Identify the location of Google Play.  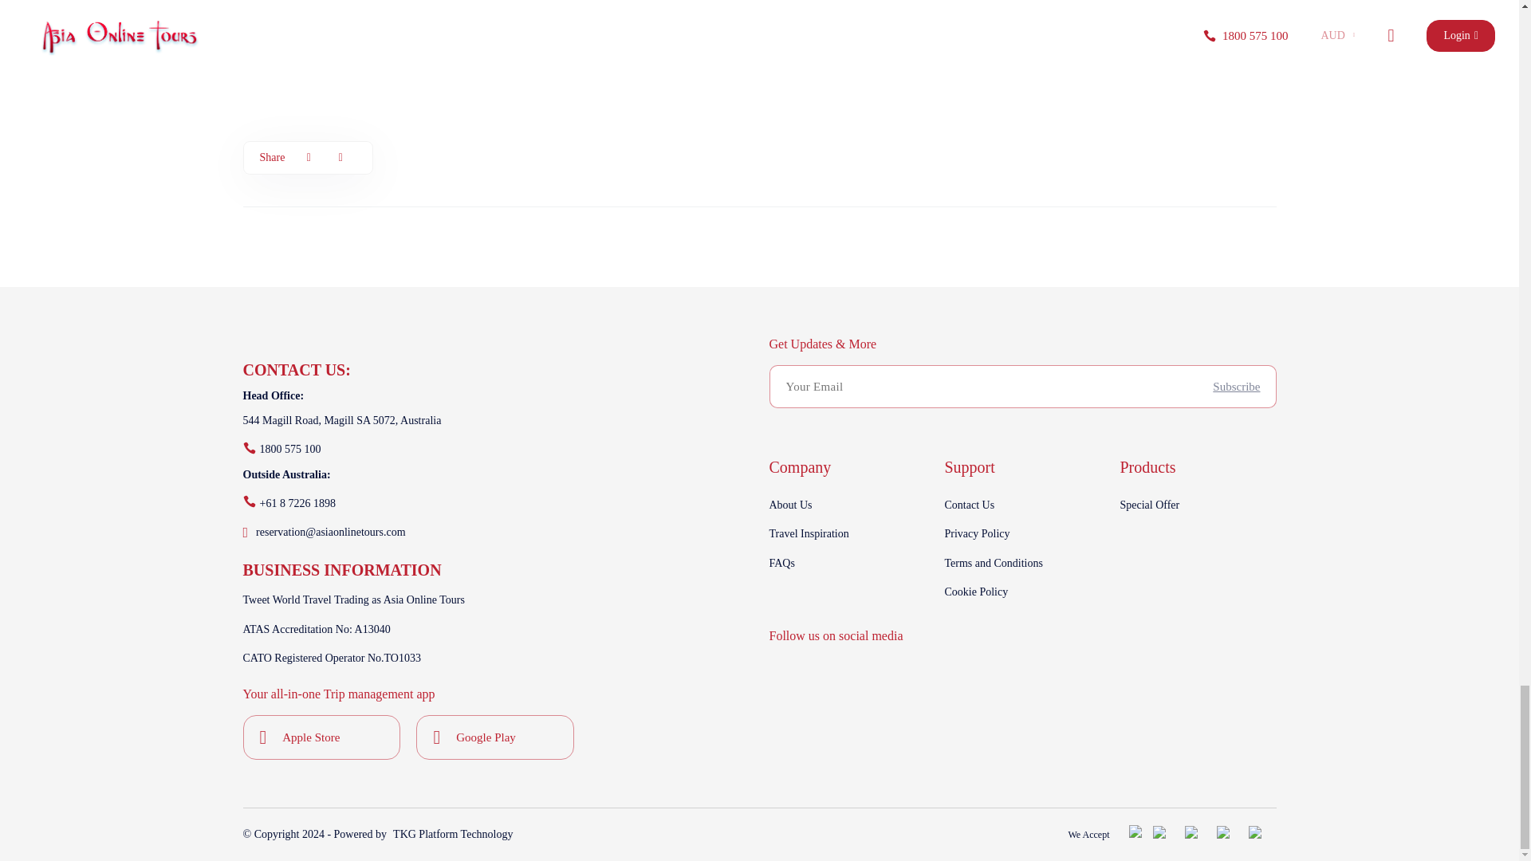
(486, 738).